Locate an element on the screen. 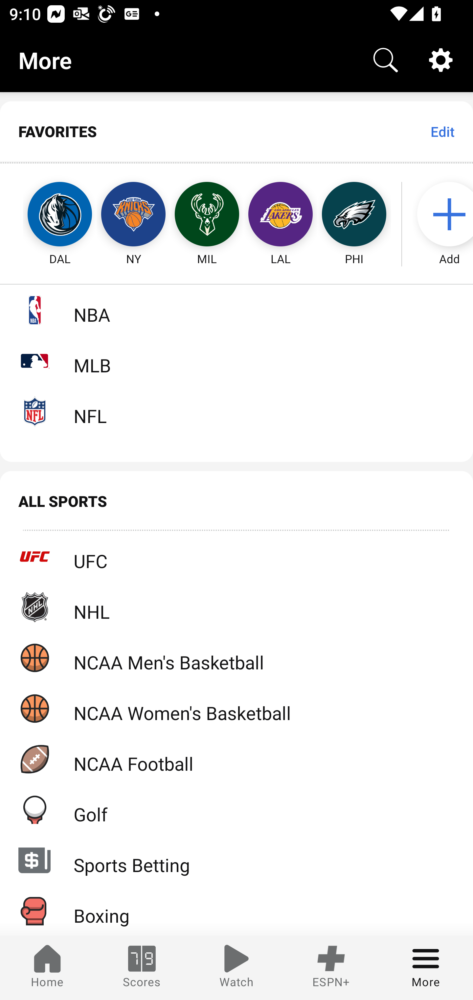  MLB is located at coordinates (236, 361).